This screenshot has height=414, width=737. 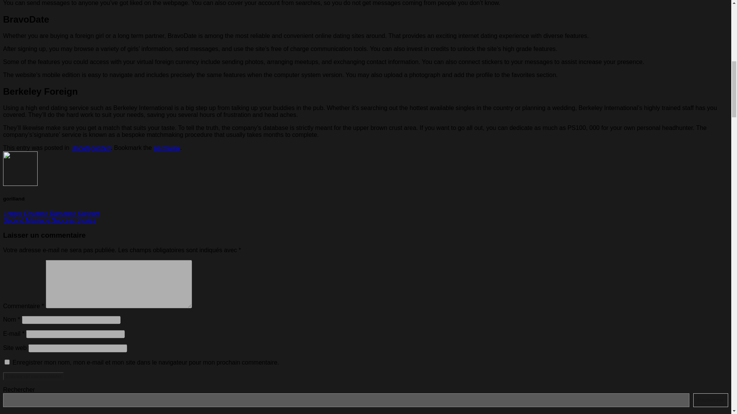 What do you see at coordinates (33, 376) in the screenshot?
I see `Laisser un commentaire` at bounding box center [33, 376].